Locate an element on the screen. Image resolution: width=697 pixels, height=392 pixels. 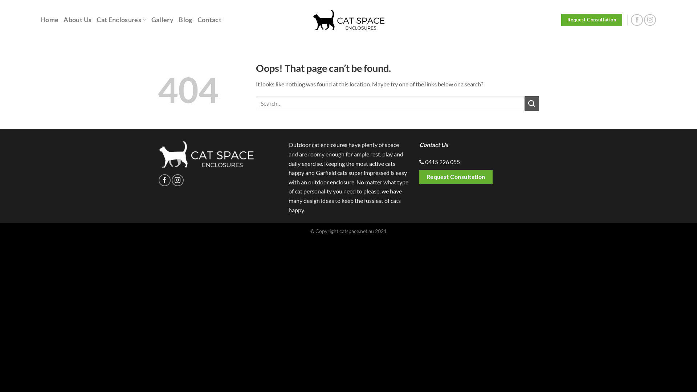
Gallery is located at coordinates (163, 20).